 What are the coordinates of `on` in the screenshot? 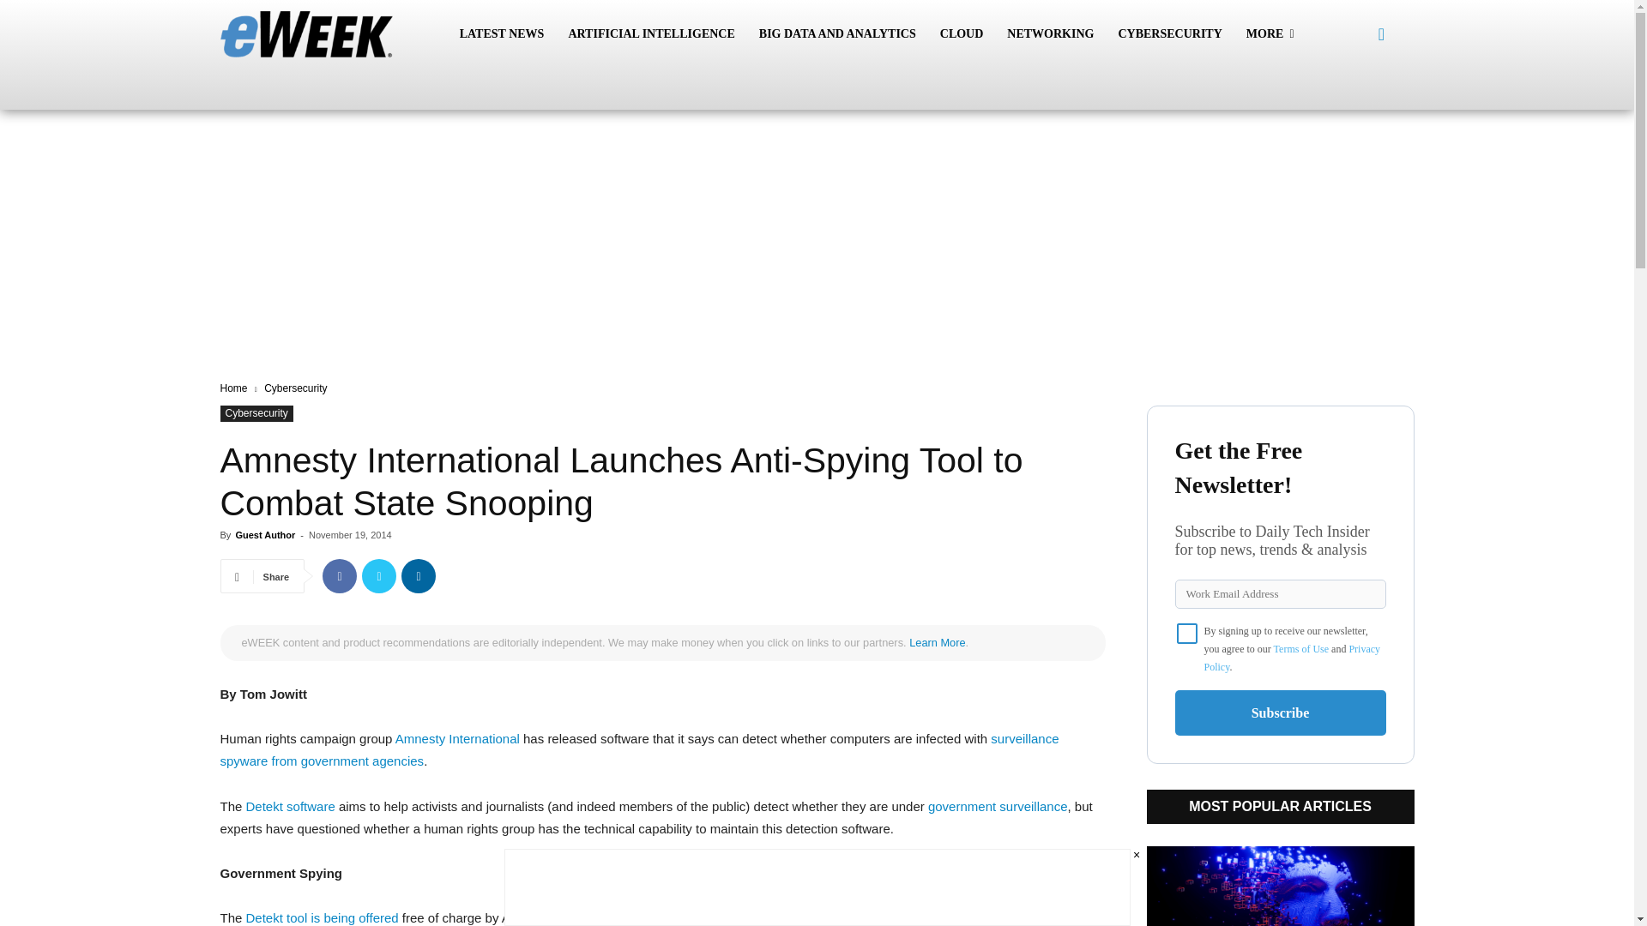 It's located at (1187, 633).